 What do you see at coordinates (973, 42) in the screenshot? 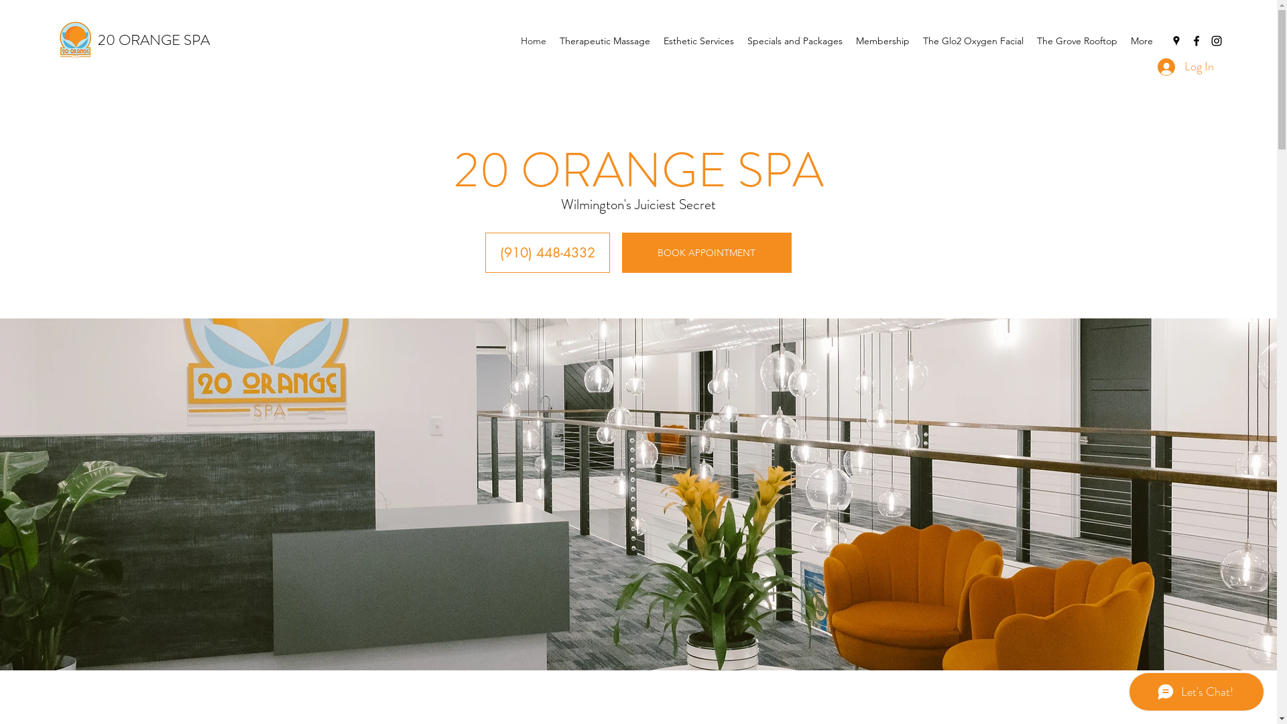
I see `The Glo2 Oxygen Facial` at bounding box center [973, 42].